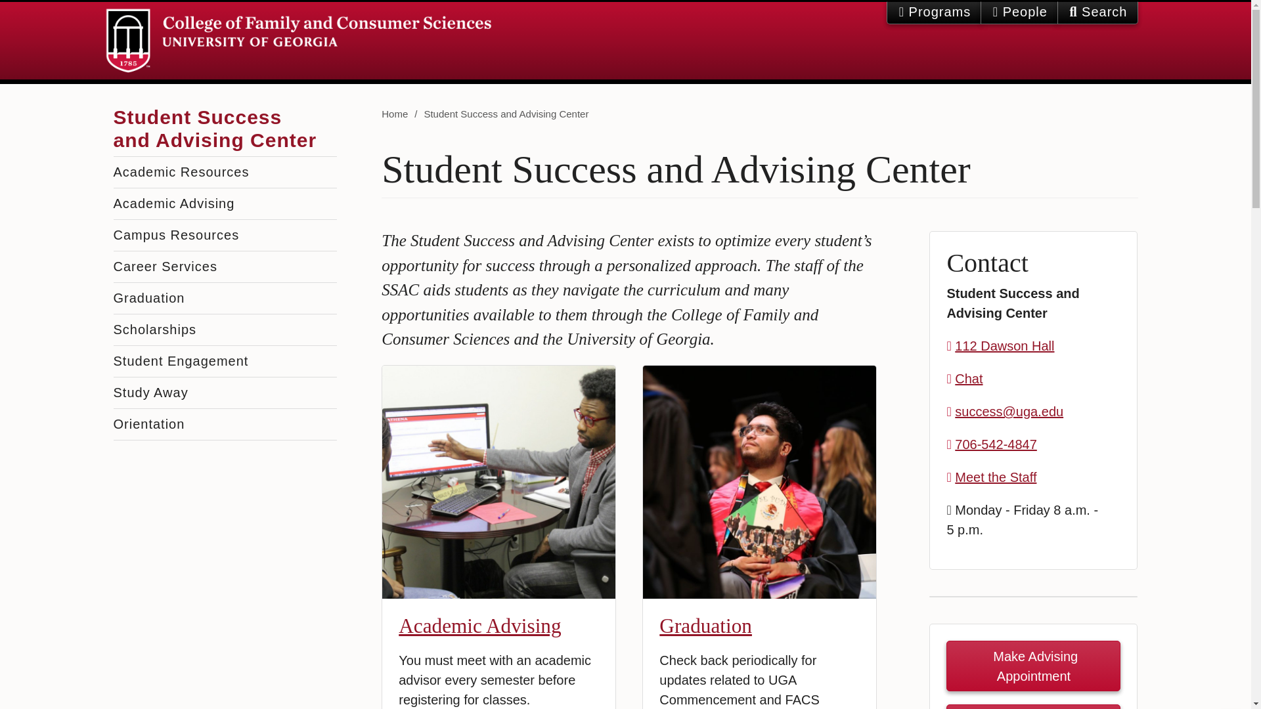 The width and height of the screenshot is (1261, 709). What do you see at coordinates (934, 12) in the screenshot?
I see `Academic Programs` at bounding box center [934, 12].